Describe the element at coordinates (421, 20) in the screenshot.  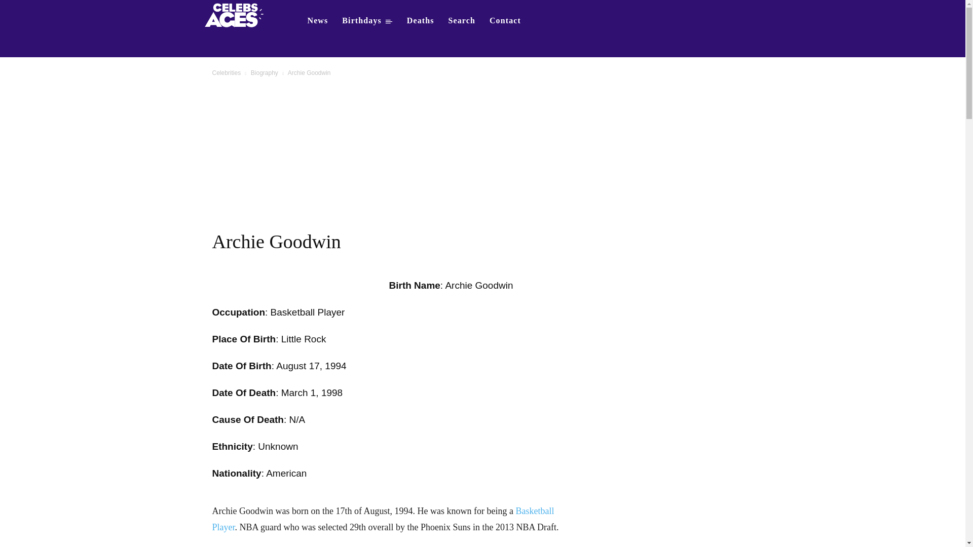
I see `Deaths` at that location.